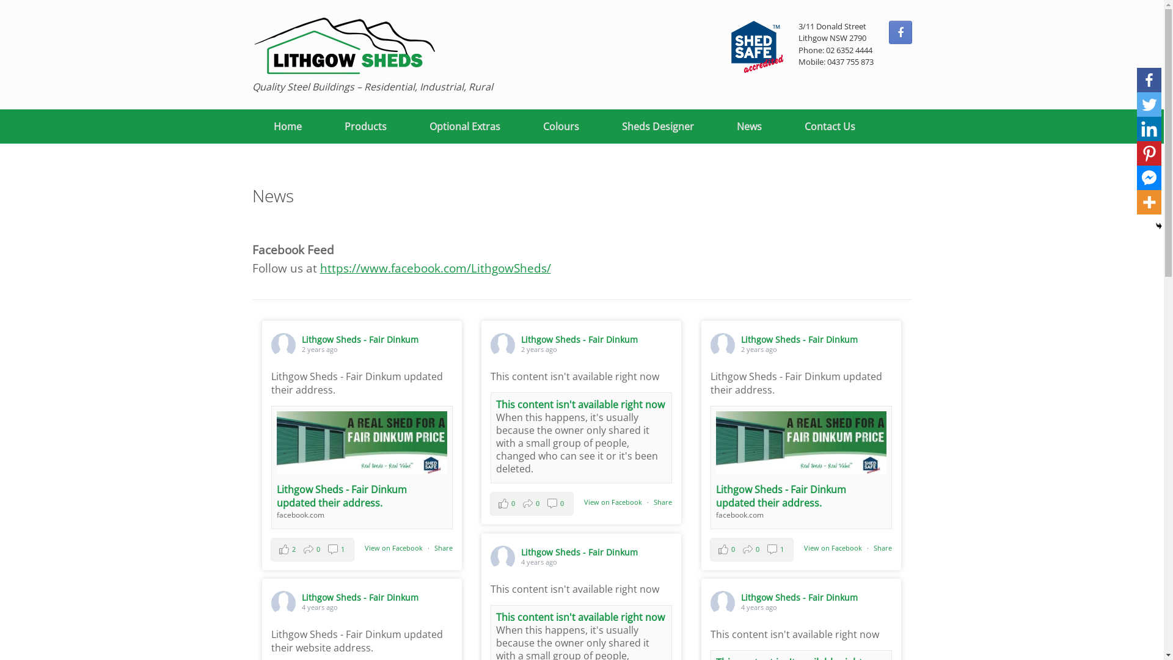  Describe the element at coordinates (657, 127) in the screenshot. I see `Sheds Designer` at that location.